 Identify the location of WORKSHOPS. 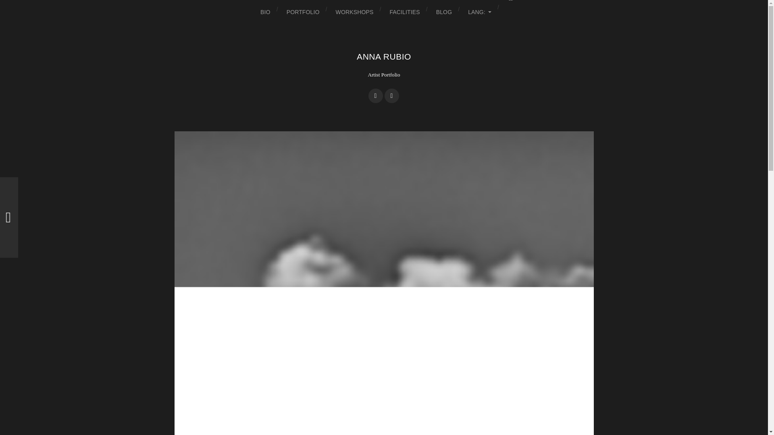
(355, 12).